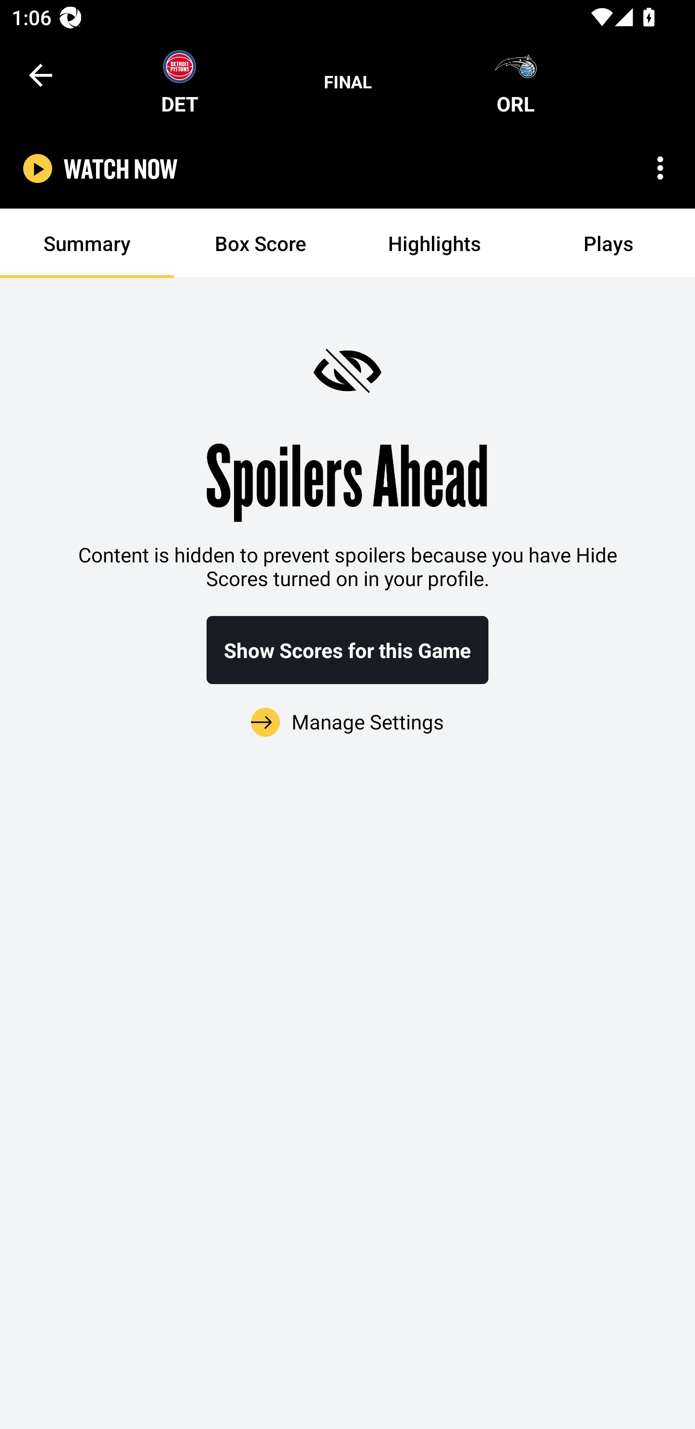 The height and width of the screenshot is (1429, 695). What do you see at coordinates (347, 650) in the screenshot?
I see `Show Scores for this Game` at bounding box center [347, 650].